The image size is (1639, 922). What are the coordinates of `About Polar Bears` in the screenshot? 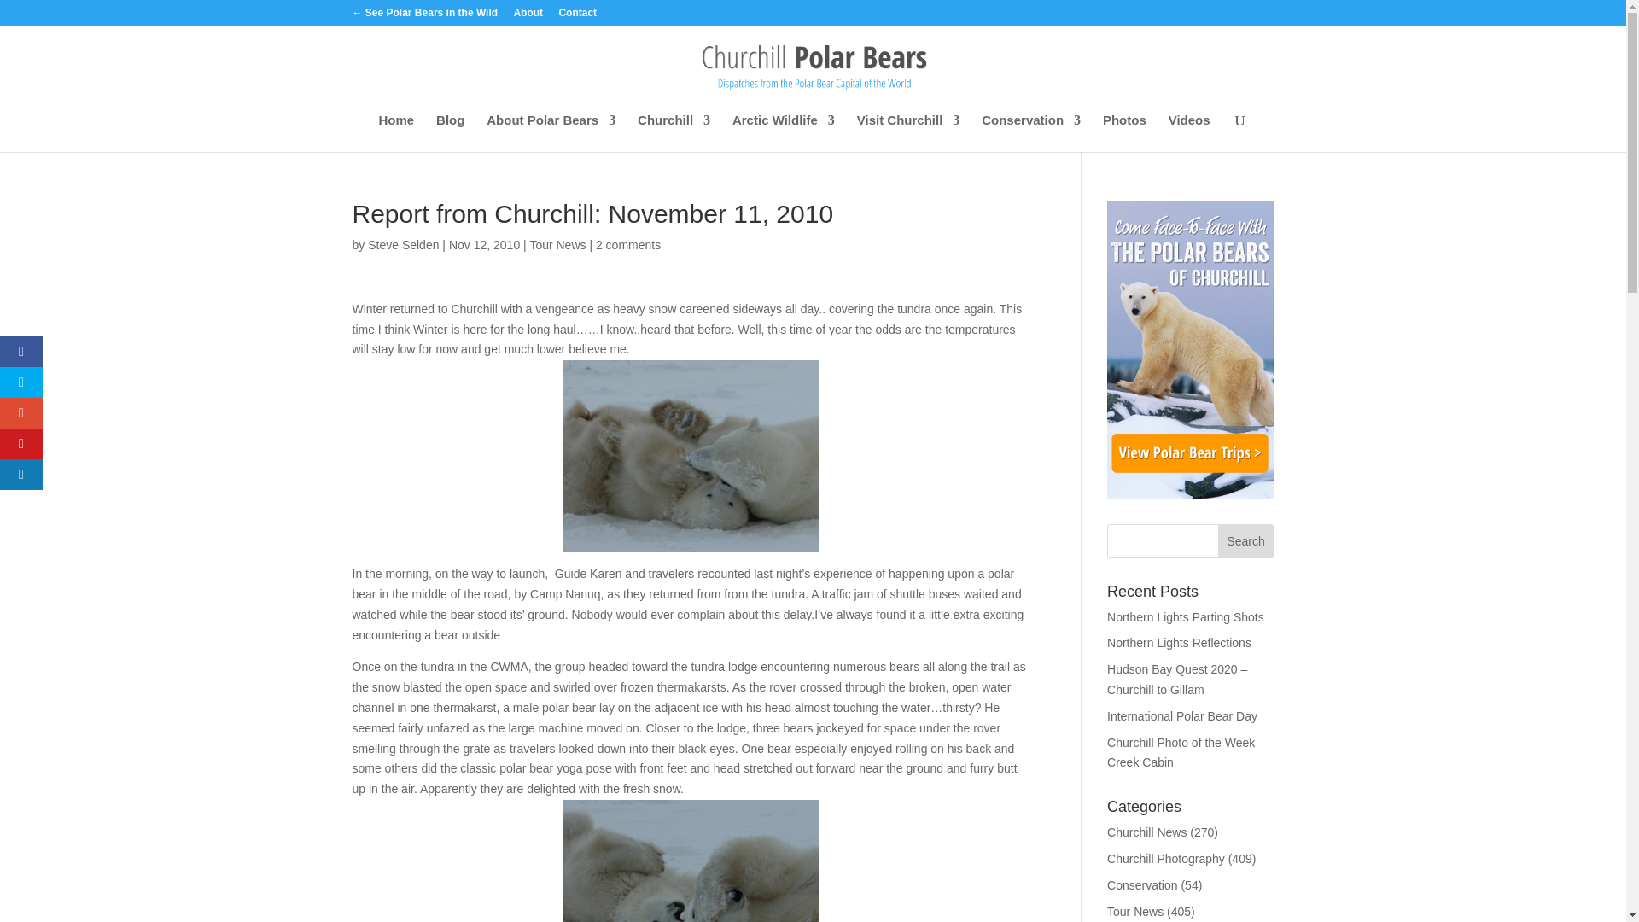 It's located at (551, 132).